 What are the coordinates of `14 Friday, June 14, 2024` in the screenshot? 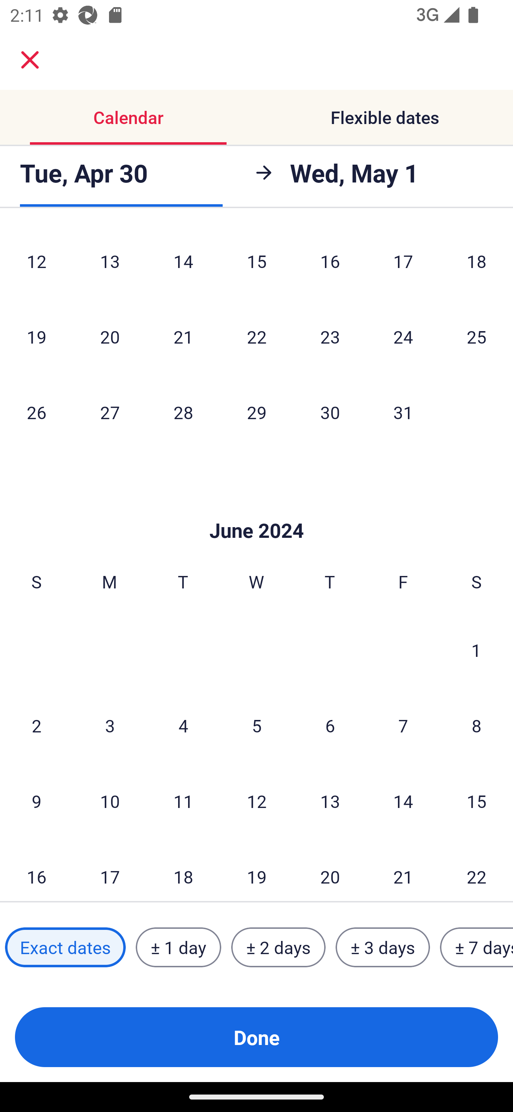 It's located at (403, 801).